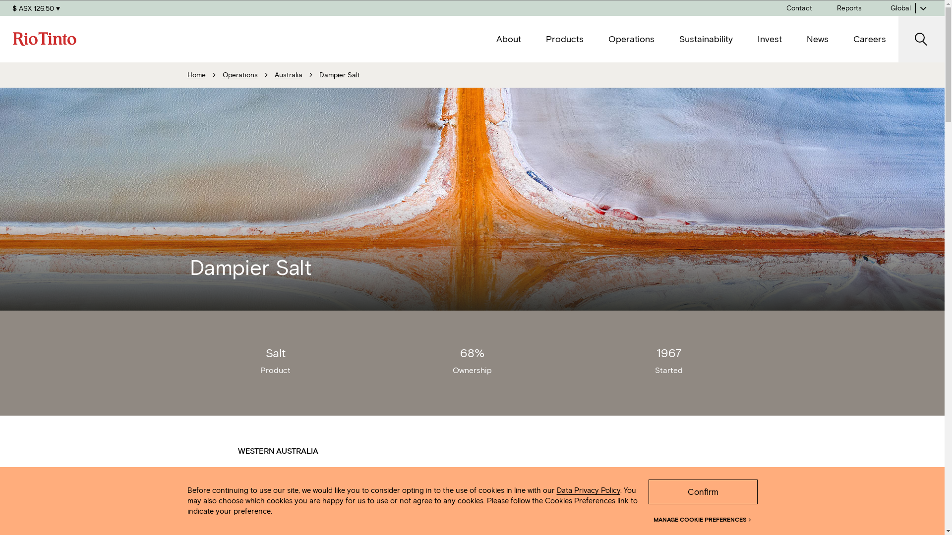 The width and height of the screenshot is (952, 535). What do you see at coordinates (909, 8) in the screenshot?
I see `Global ` at bounding box center [909, 8].